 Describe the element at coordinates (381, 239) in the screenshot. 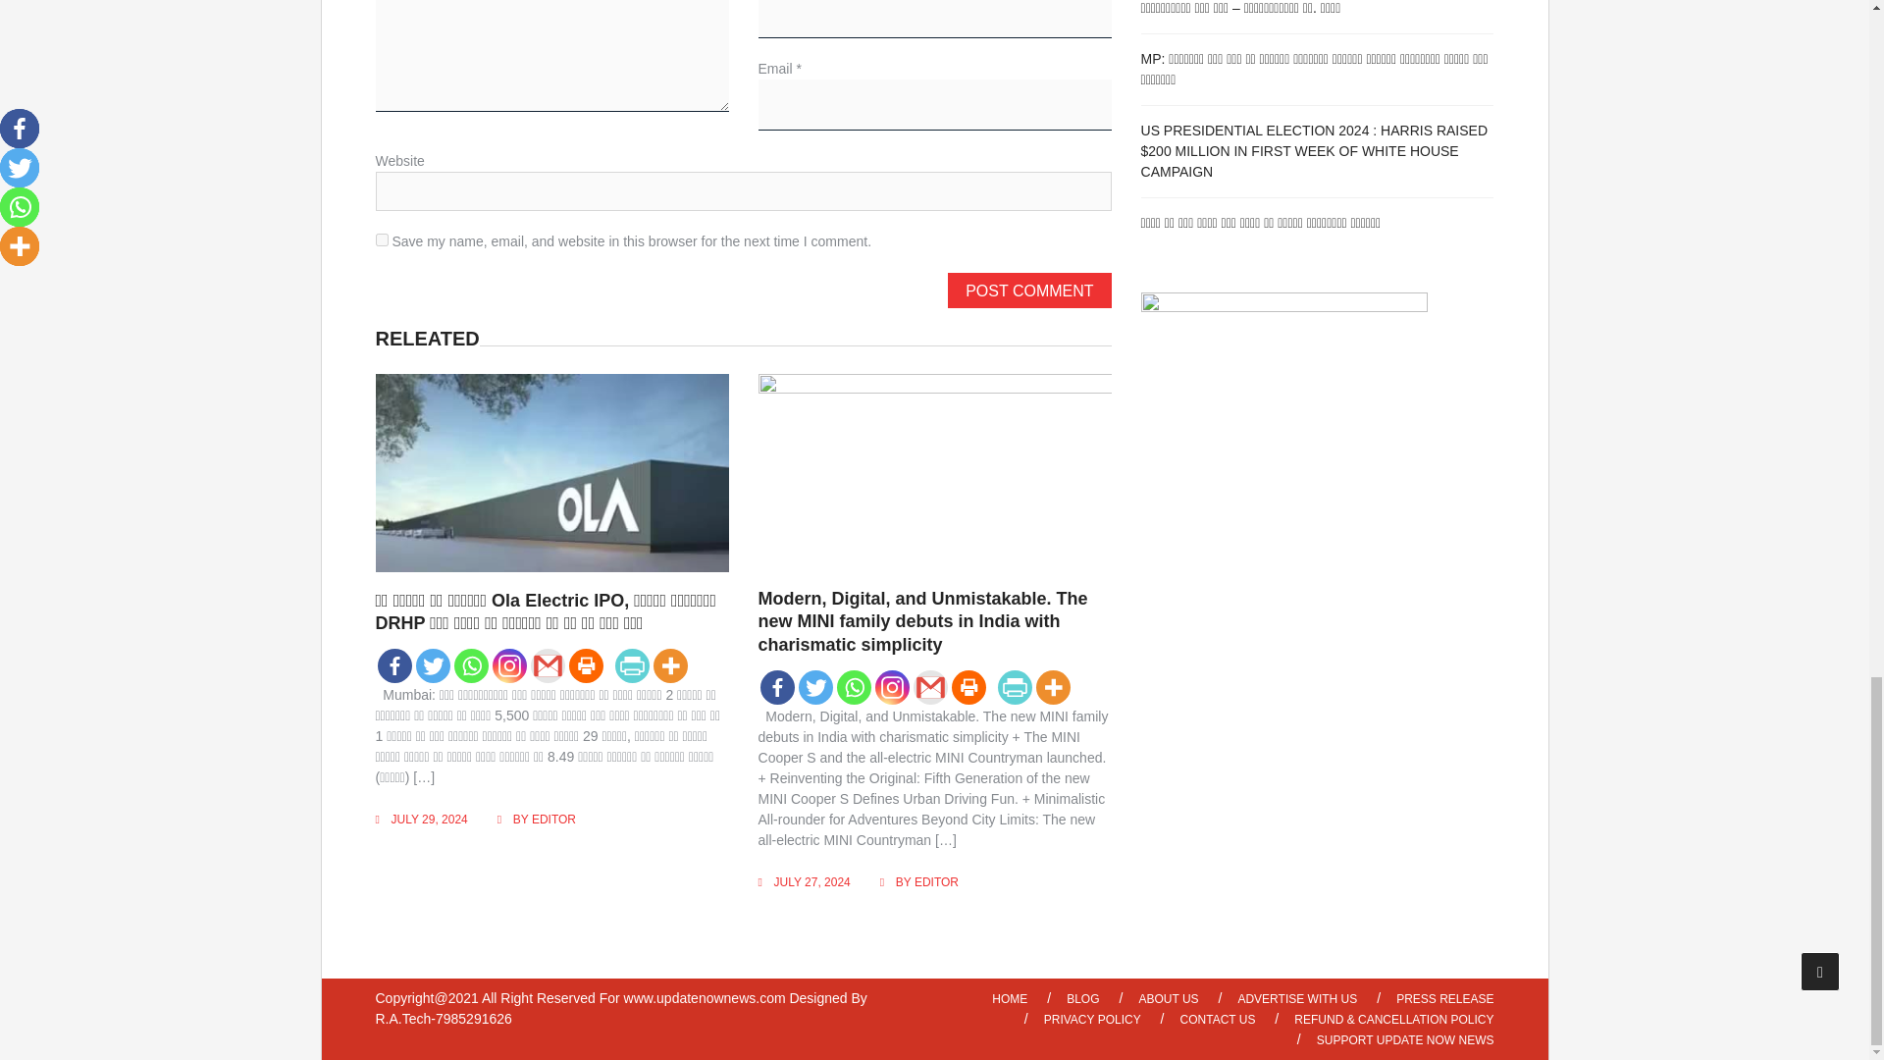

I see `yes` at that location.